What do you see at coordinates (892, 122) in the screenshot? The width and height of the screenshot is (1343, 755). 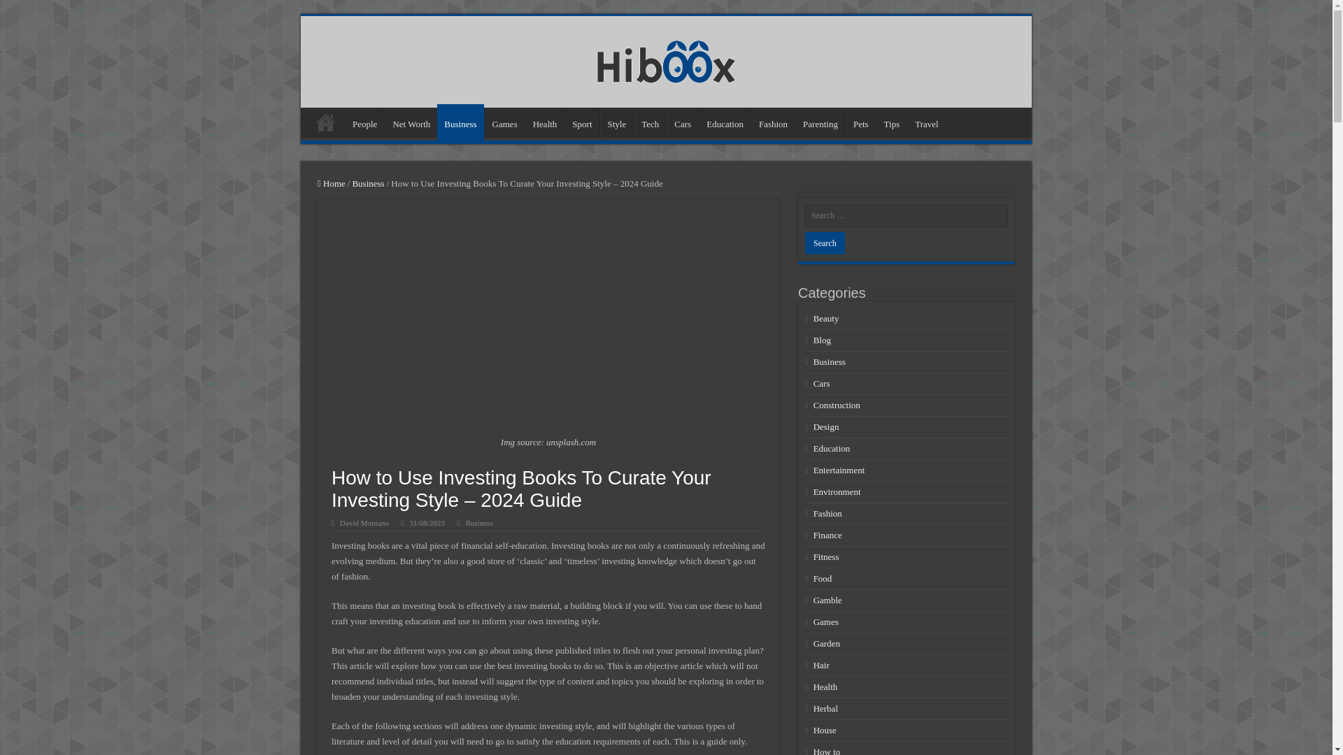 I see `Tips` at bounding box center [892, 122].